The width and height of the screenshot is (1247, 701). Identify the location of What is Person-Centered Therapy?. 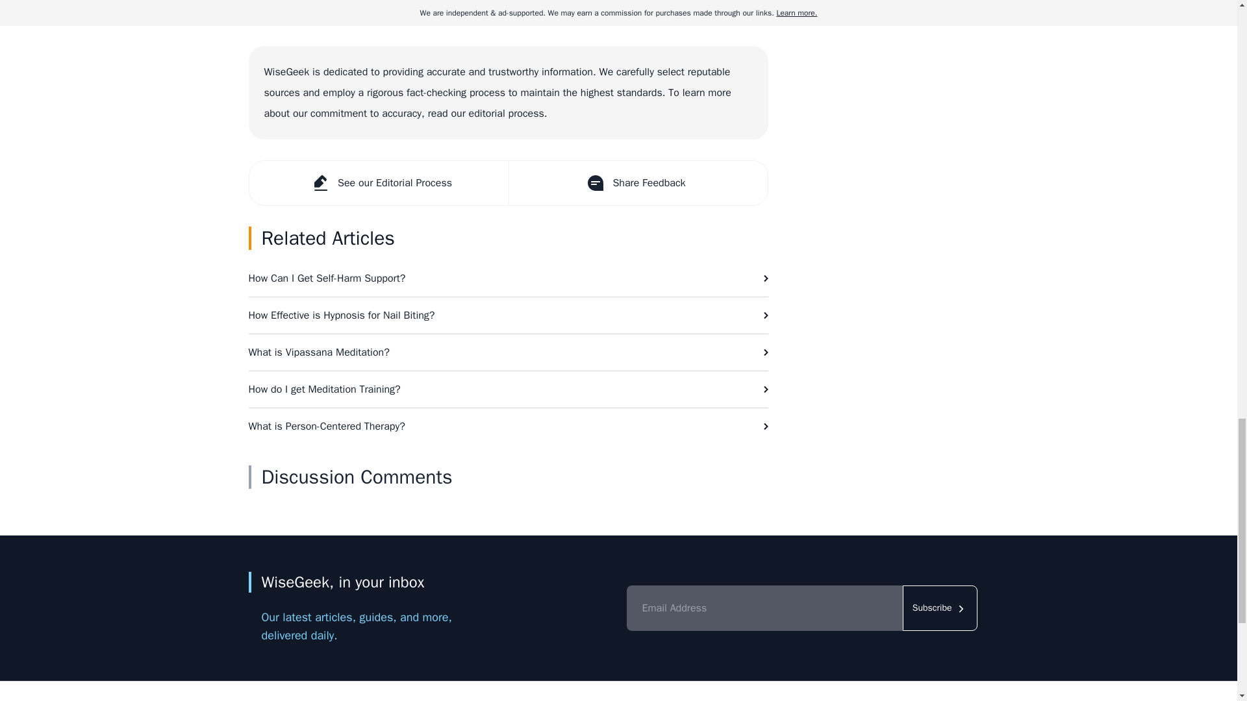
(508, 426).